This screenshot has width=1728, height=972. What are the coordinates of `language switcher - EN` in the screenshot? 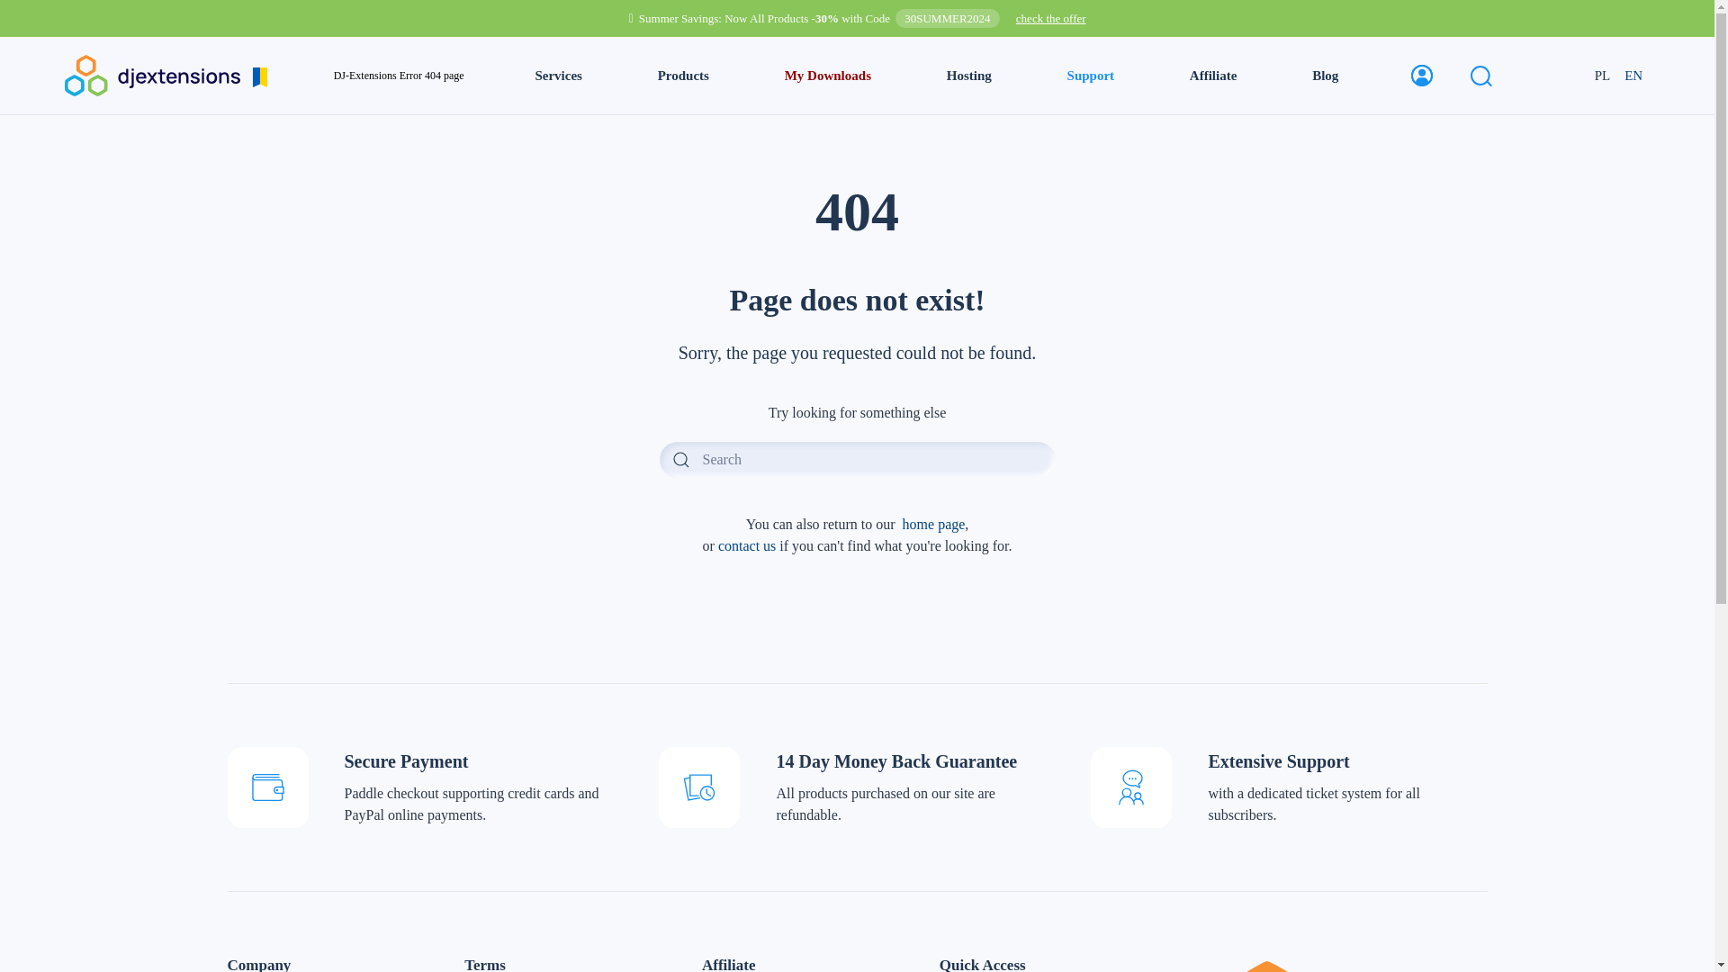 It's located at (1633, 76).